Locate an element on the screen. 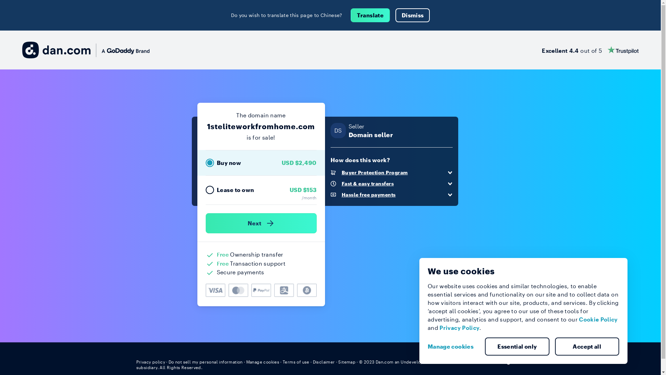  Sitemap is located at coordinates (347, 362).